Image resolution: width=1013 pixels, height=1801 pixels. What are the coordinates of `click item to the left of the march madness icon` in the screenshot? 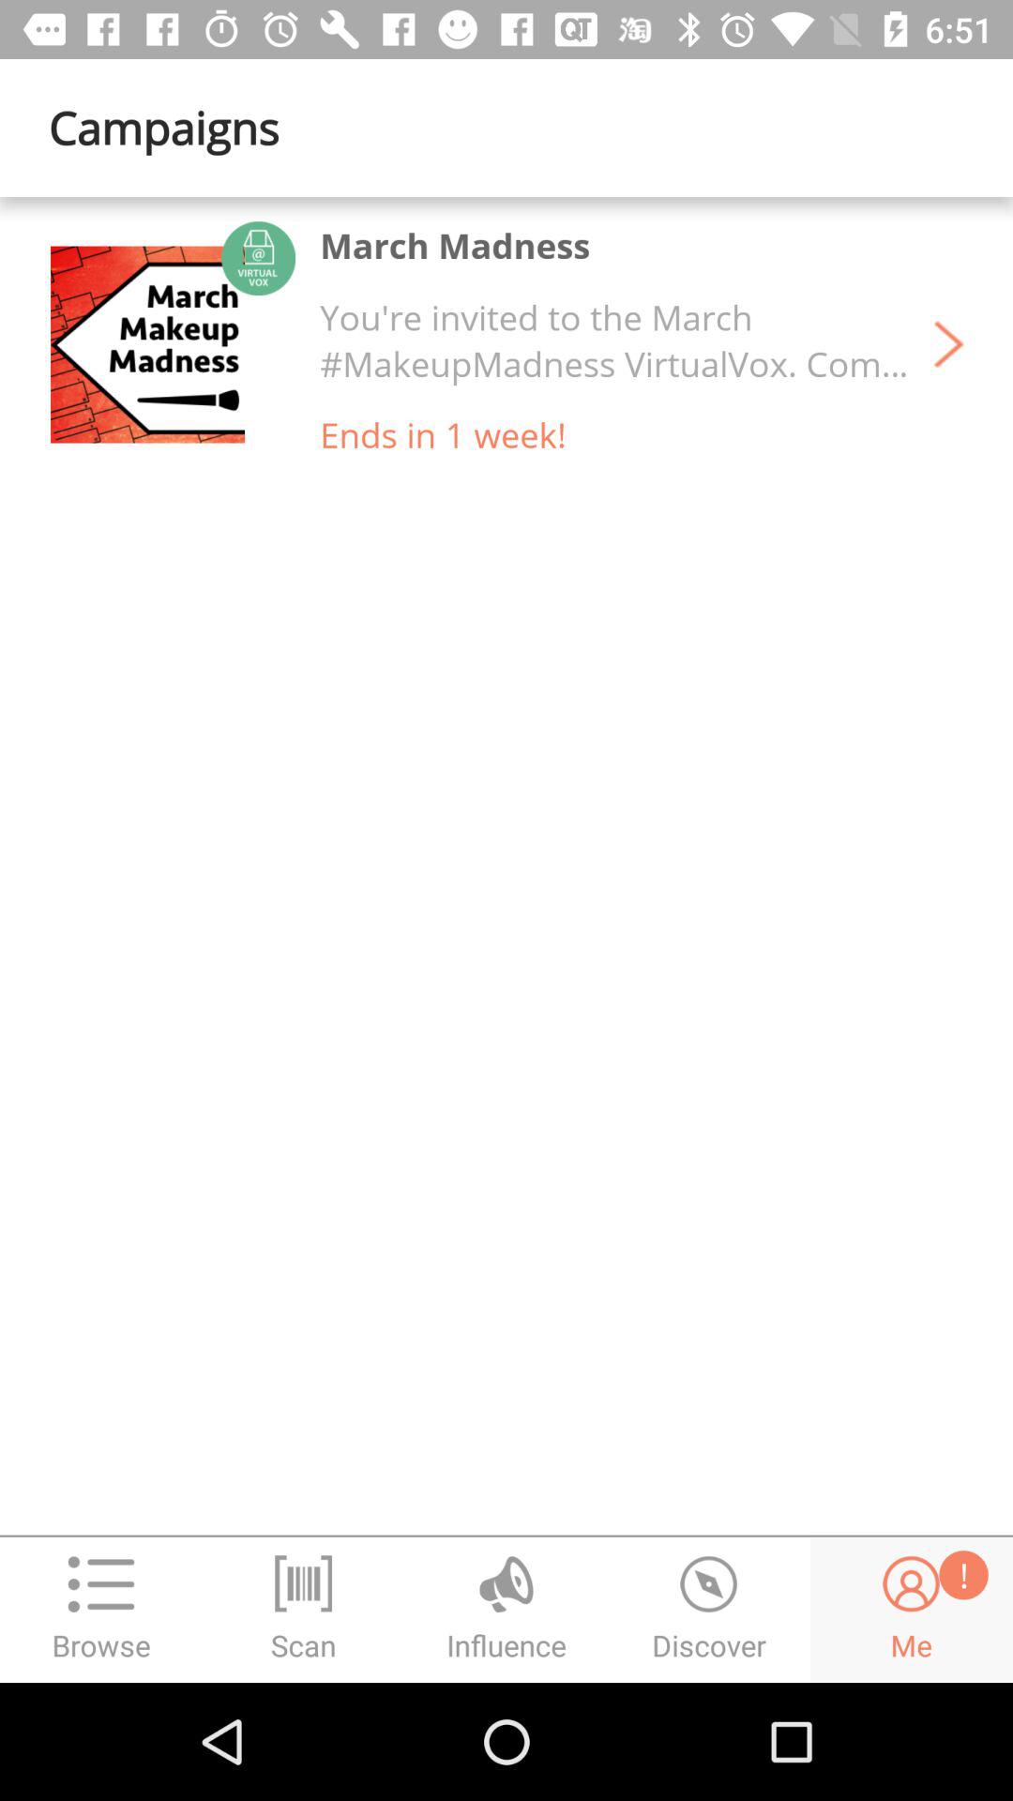 It's located at (147, 344).